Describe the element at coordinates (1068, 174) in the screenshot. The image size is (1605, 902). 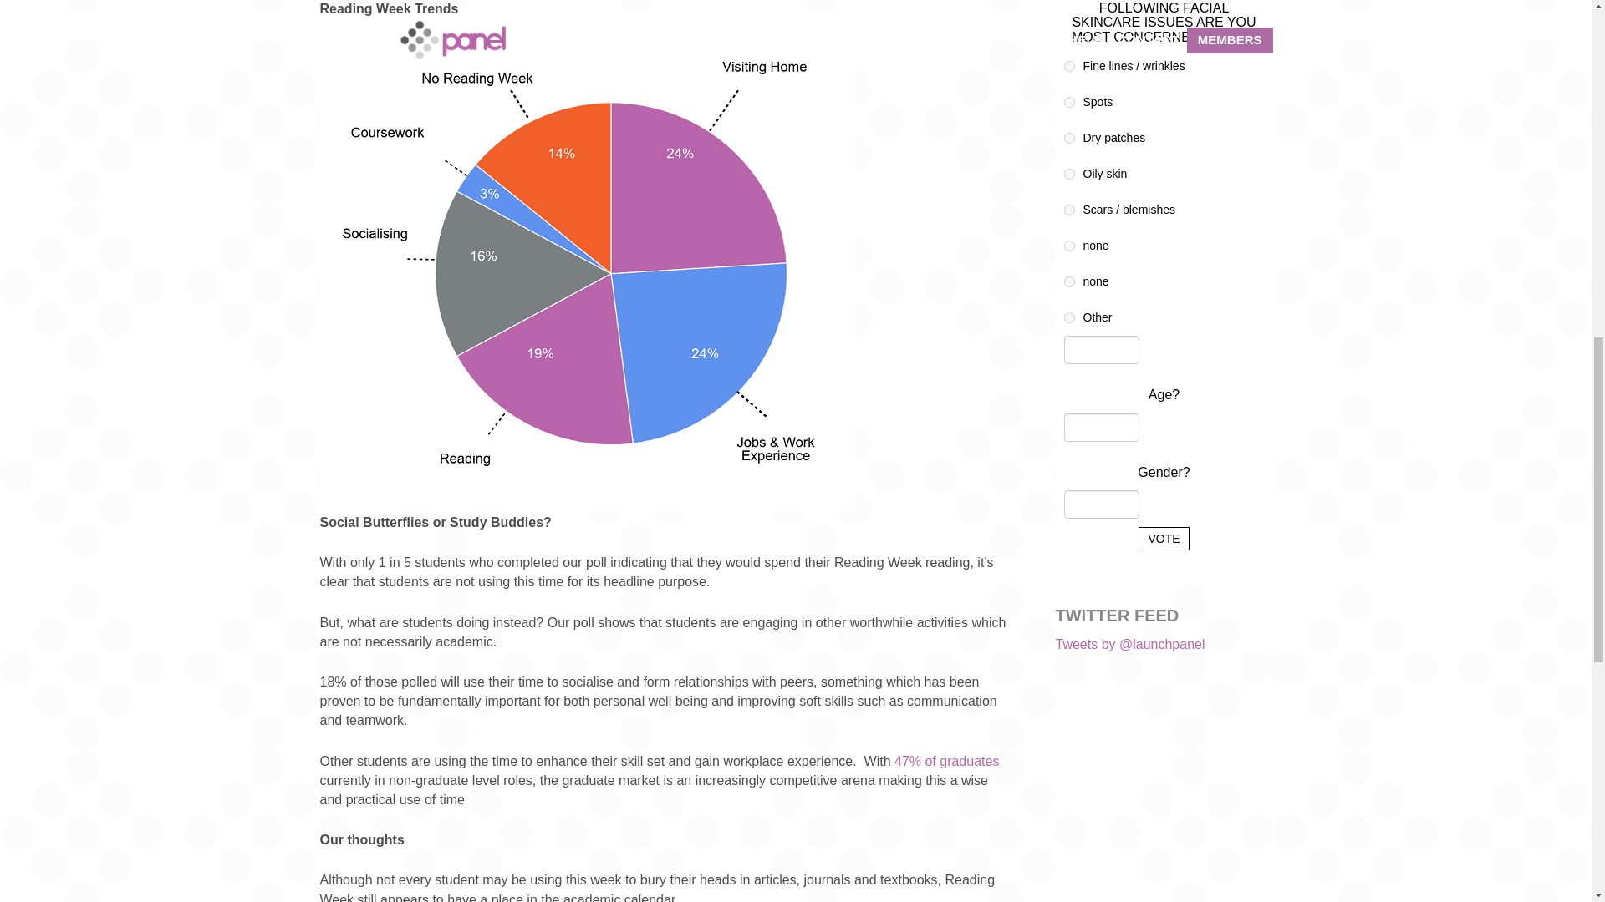
I see `137` at that location.